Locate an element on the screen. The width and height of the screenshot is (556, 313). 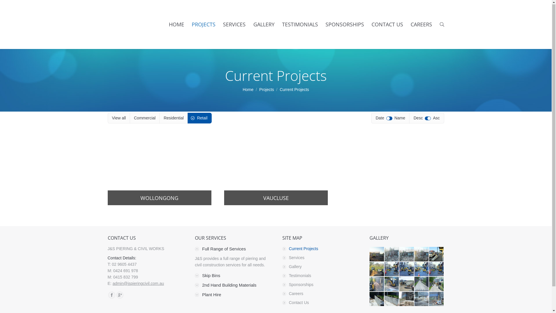
Contact Us is located at coordinates (319, 303).